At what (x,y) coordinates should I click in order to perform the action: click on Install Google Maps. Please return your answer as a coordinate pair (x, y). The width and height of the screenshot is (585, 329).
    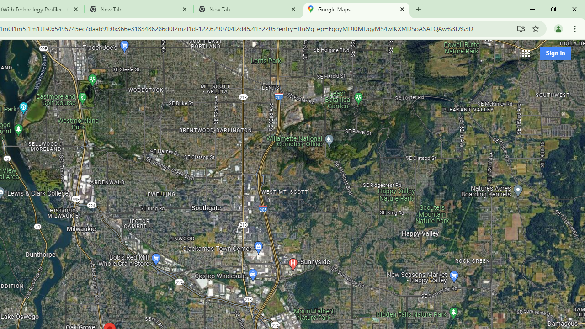
    Looking at the image, I should click on (521, 28).